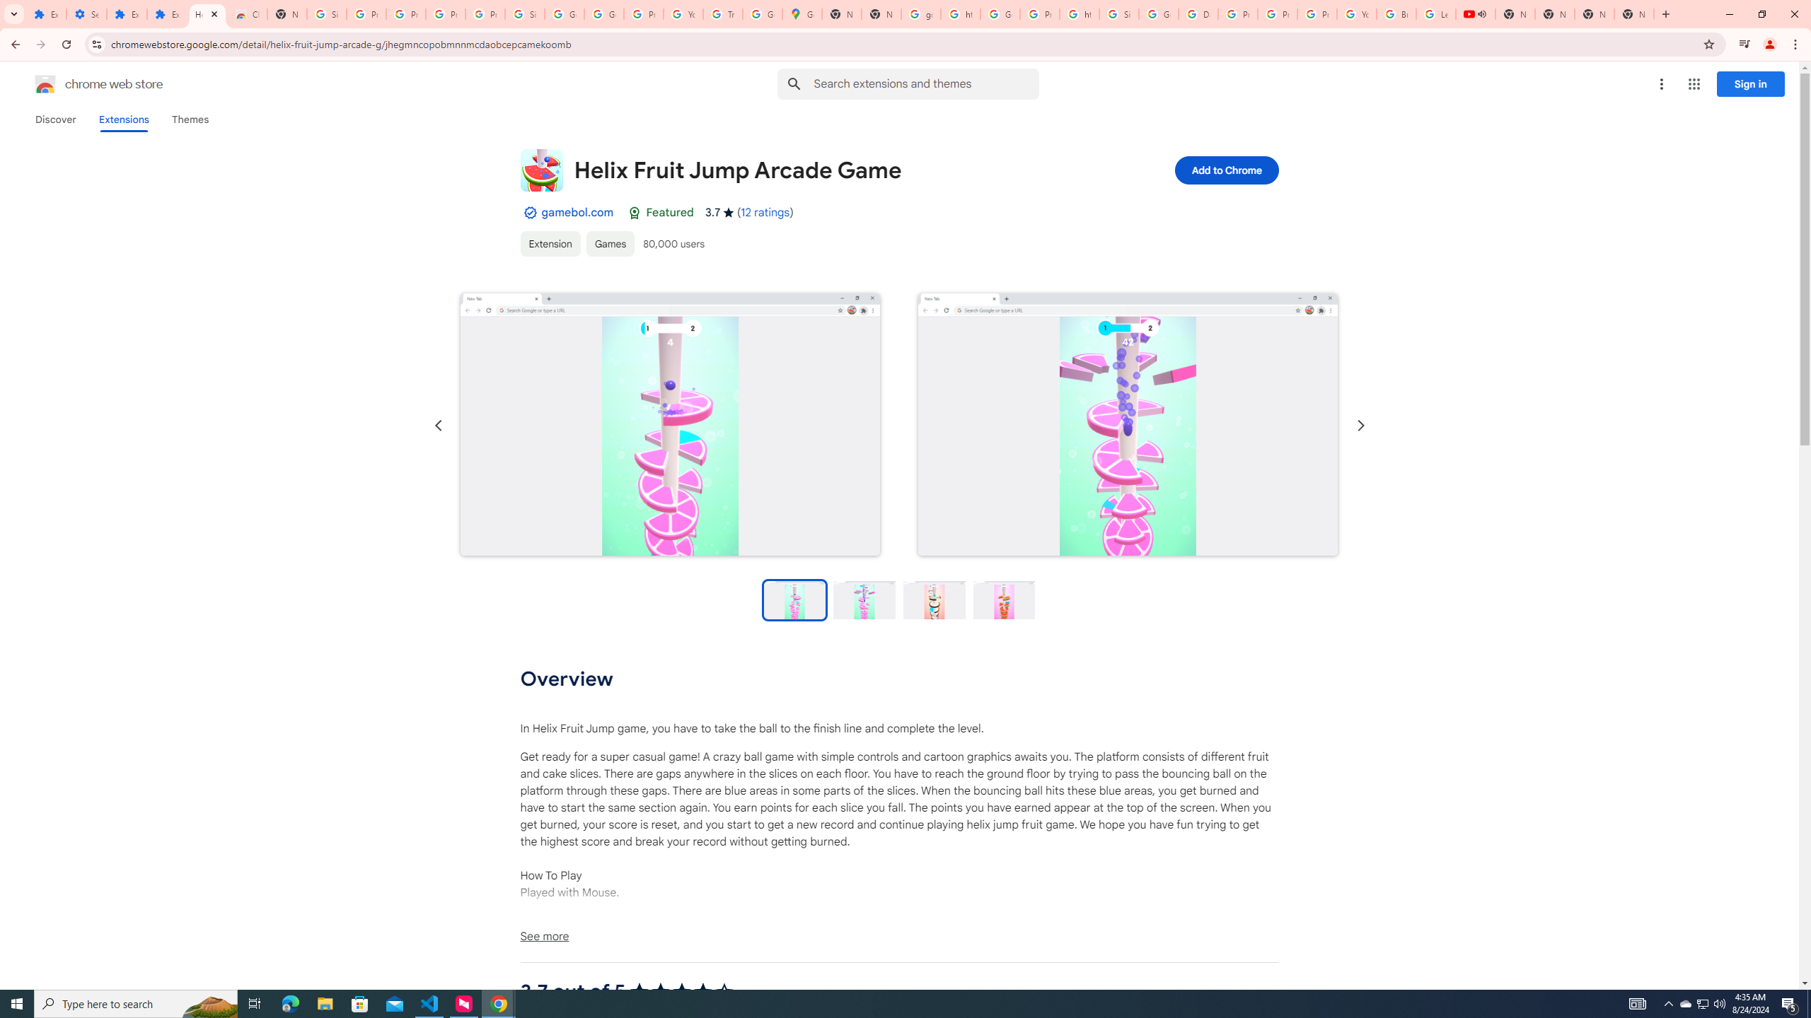 The height and width of the screenshot is (1018, 1811). I want to click on By Established Publisher Badge, so click(529, 212).